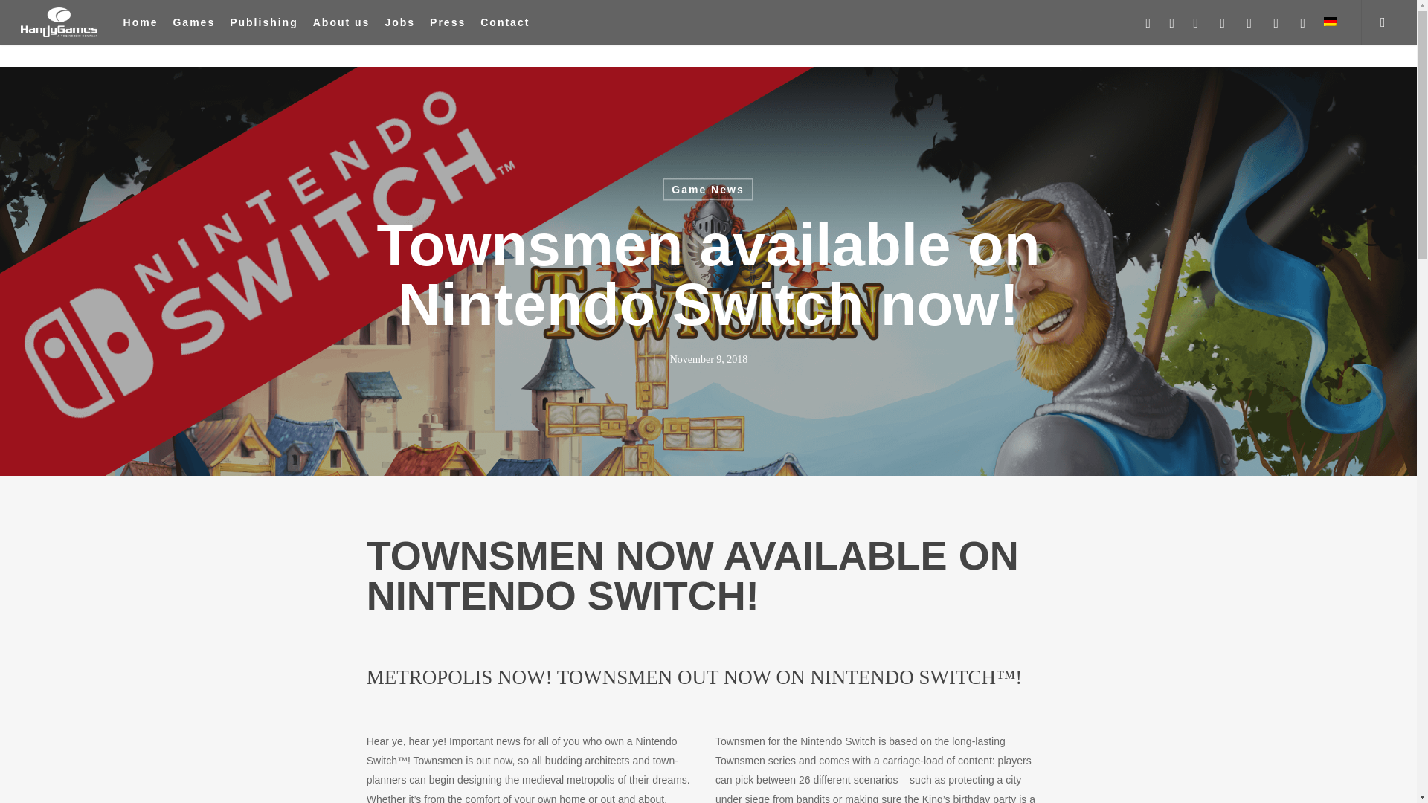 This screenshot has width=1428, height=803. I want to click on facebook, so click(1172, 22).